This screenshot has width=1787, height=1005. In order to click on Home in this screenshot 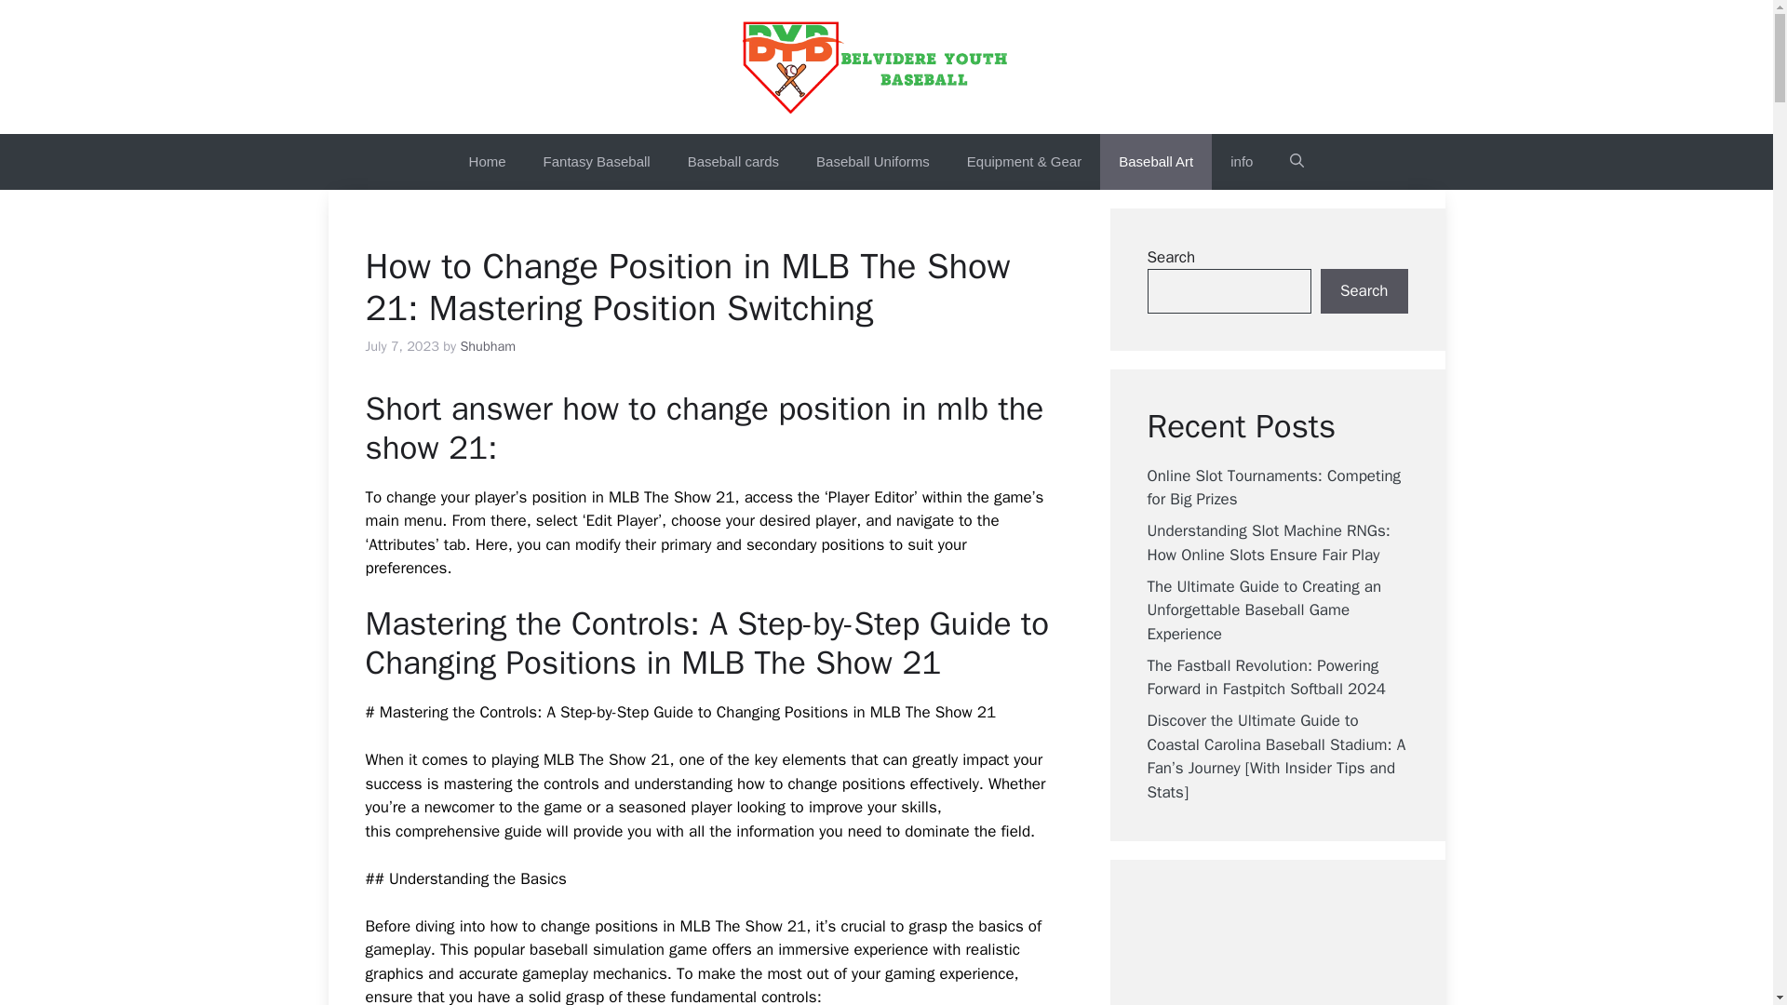, I will do `click(488, 162)`.